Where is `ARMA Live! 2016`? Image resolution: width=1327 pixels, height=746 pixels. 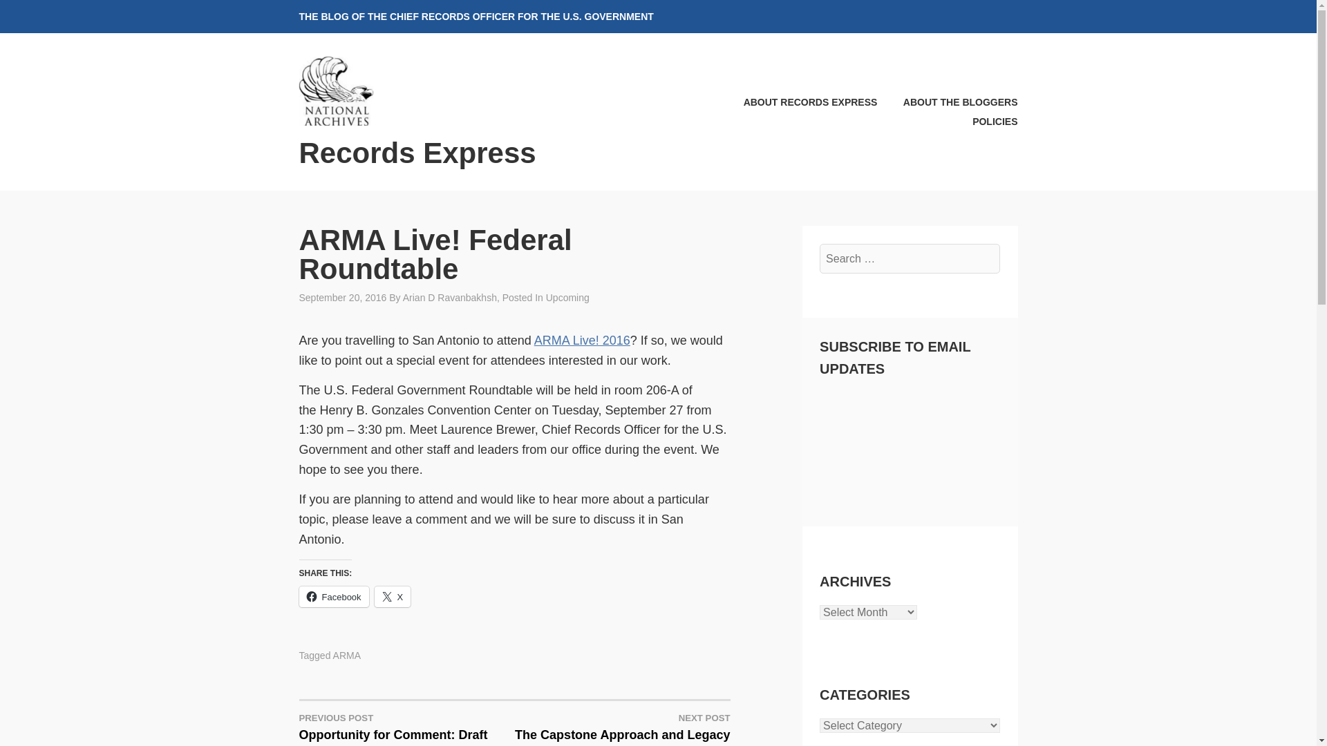
ARMA Live! 2016 is located at coordinates (582, 340).